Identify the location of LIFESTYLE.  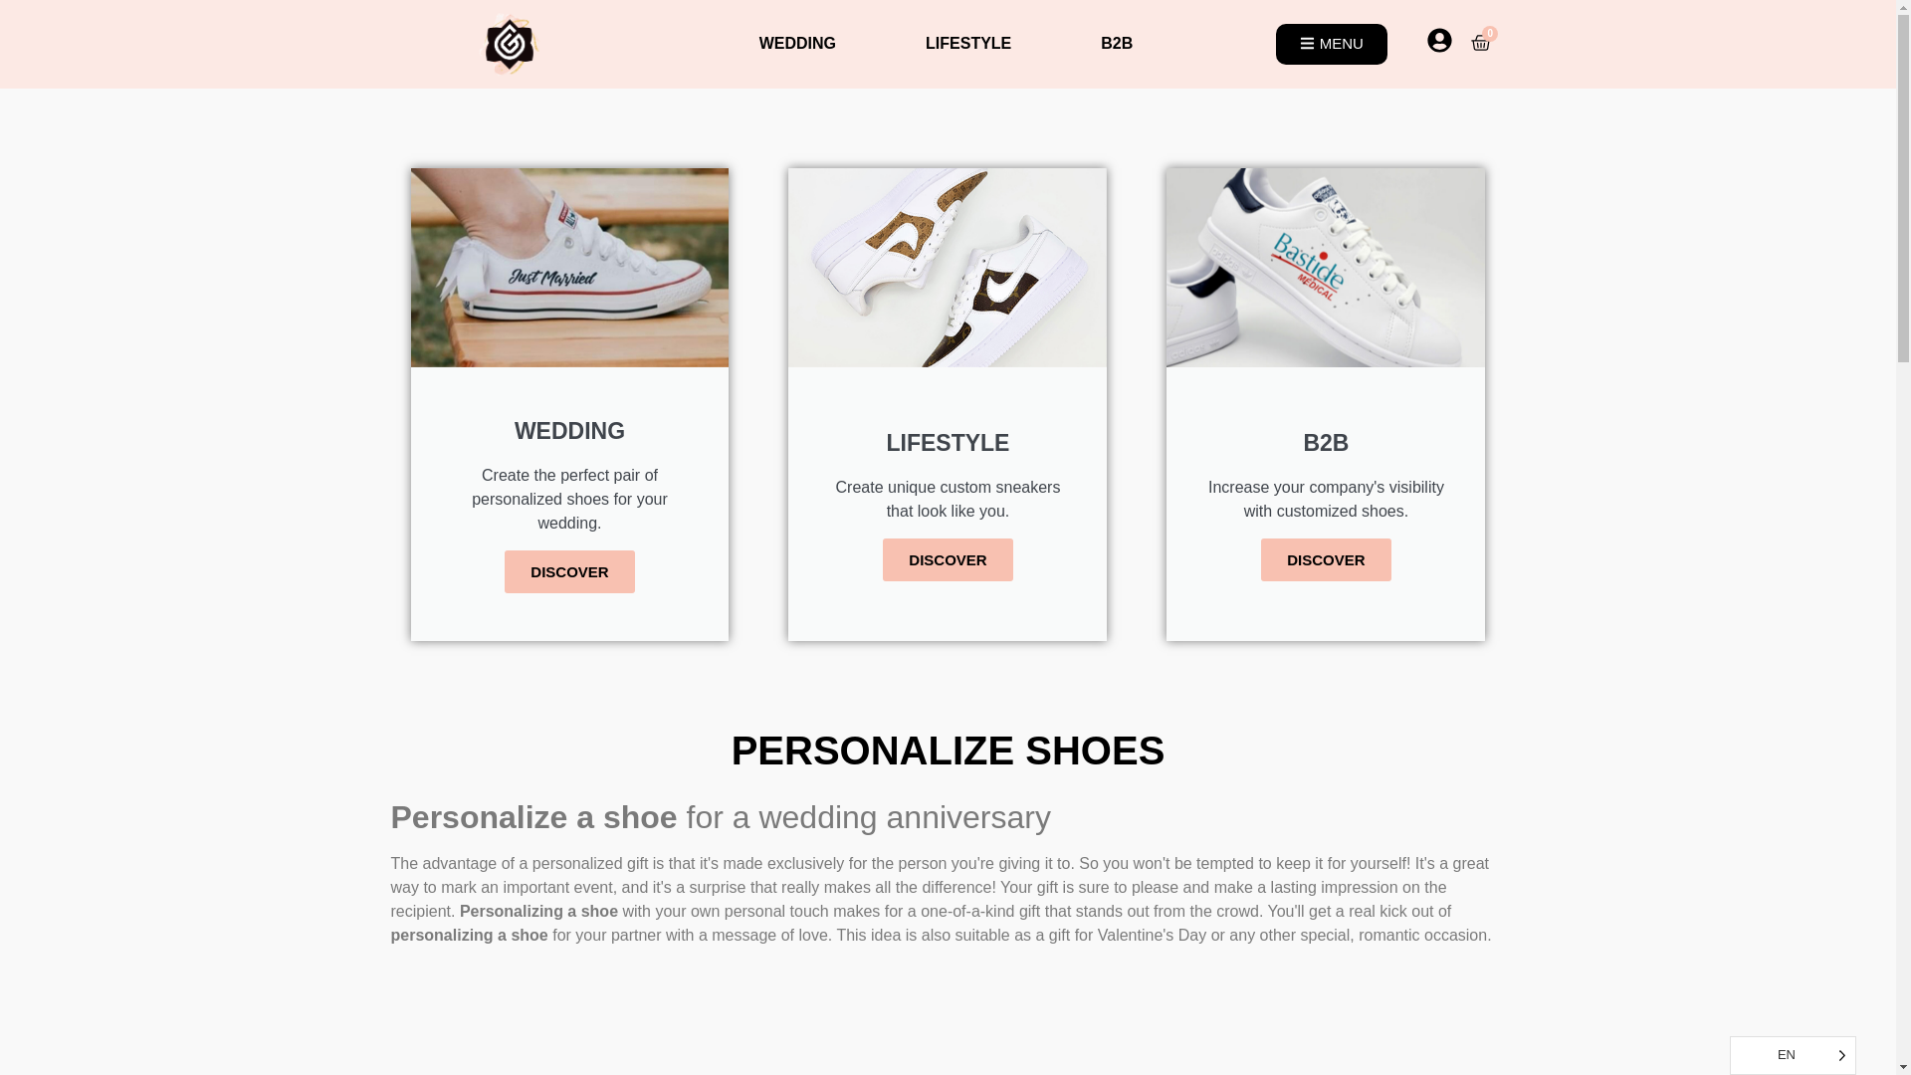
(968, 43).